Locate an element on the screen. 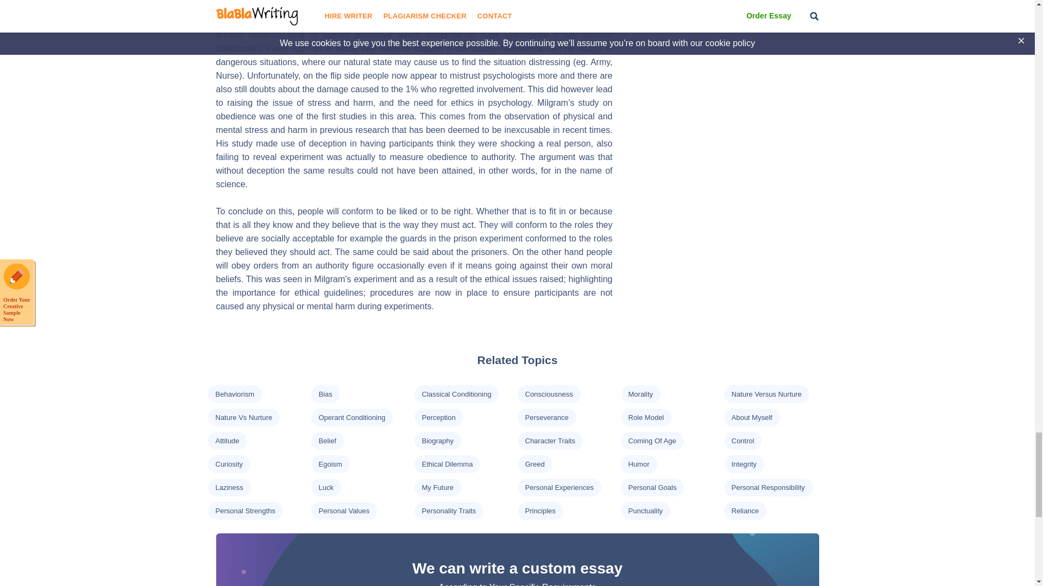  Nature Versus Nurture is located at coordinates (766, 394).